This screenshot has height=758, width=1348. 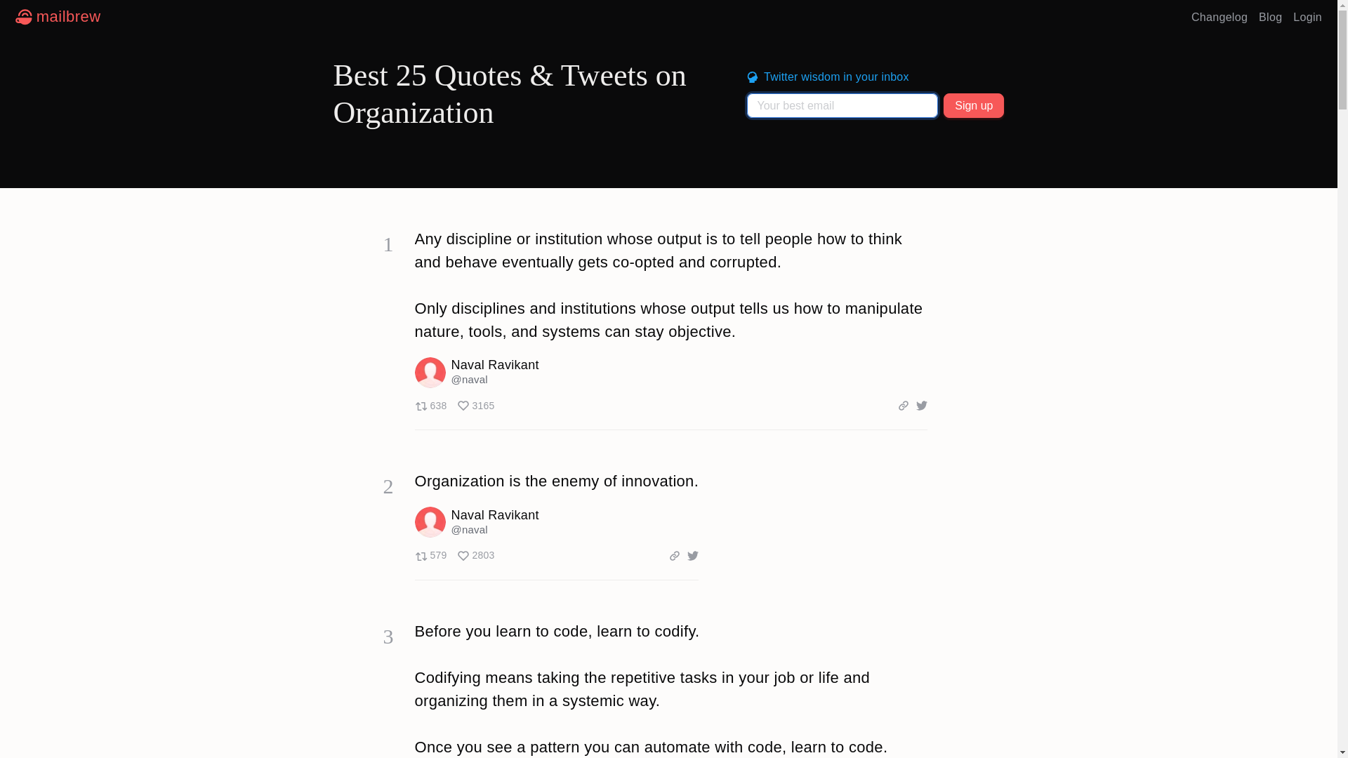 What do you see at coordinates (1270, 17) in the screenshot?
I see `Blog` at bounding box center [1270, 17].